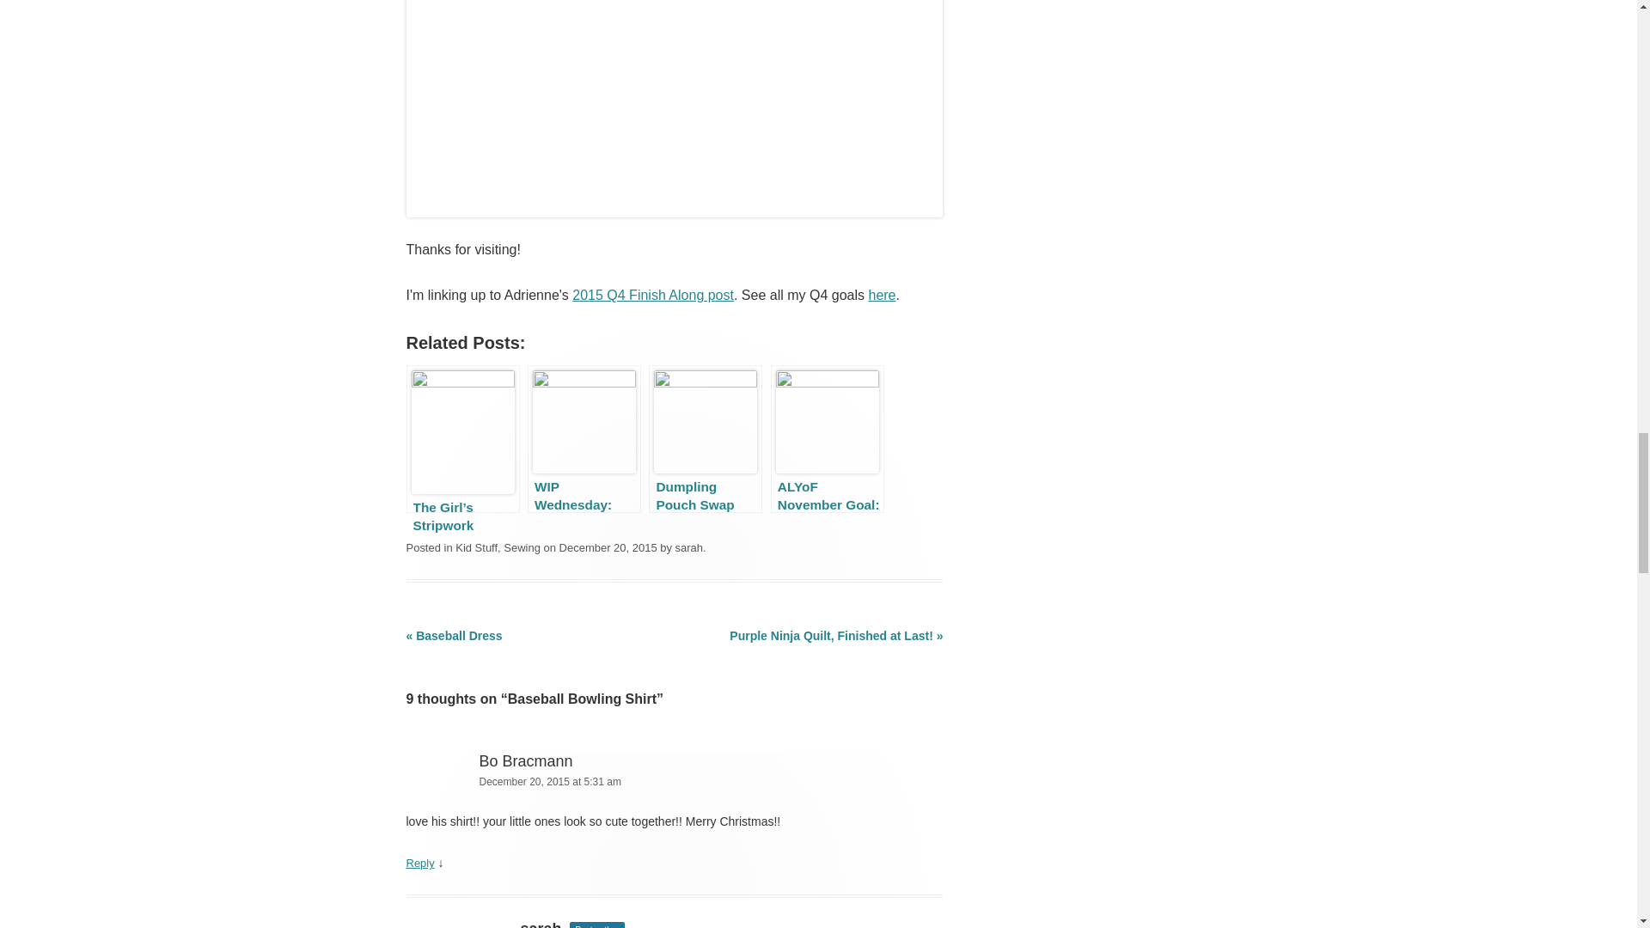  Describe the element at coordinates (688, 546) in the screenshot. I see `sarah` at that location.